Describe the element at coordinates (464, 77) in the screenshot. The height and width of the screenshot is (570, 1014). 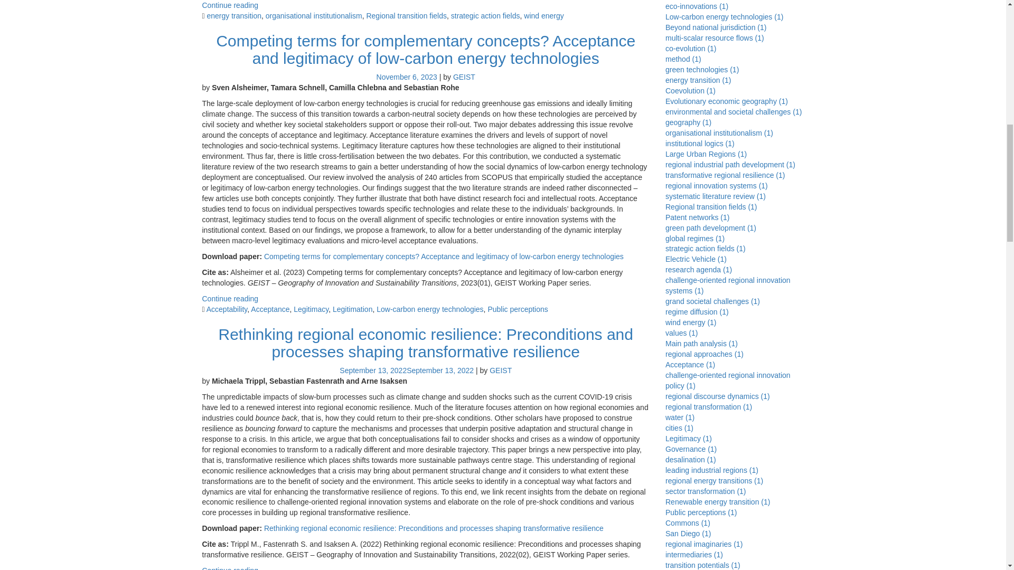
I see `GEIST` at that location.